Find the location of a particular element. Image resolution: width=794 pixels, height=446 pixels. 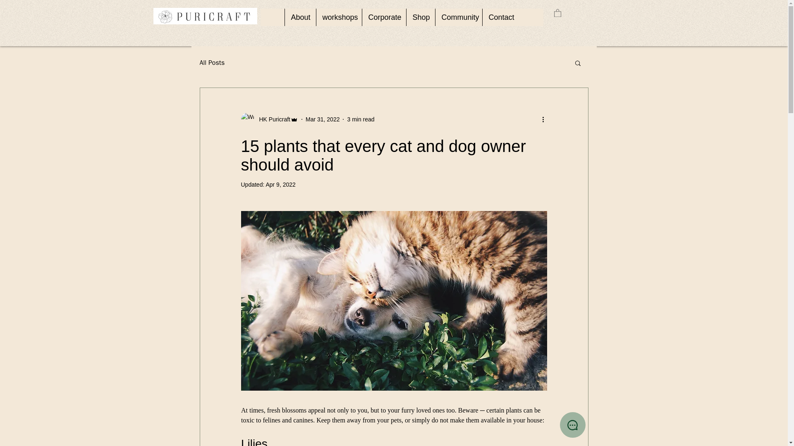

HK Puricraft is located at coordinates (272, 119).